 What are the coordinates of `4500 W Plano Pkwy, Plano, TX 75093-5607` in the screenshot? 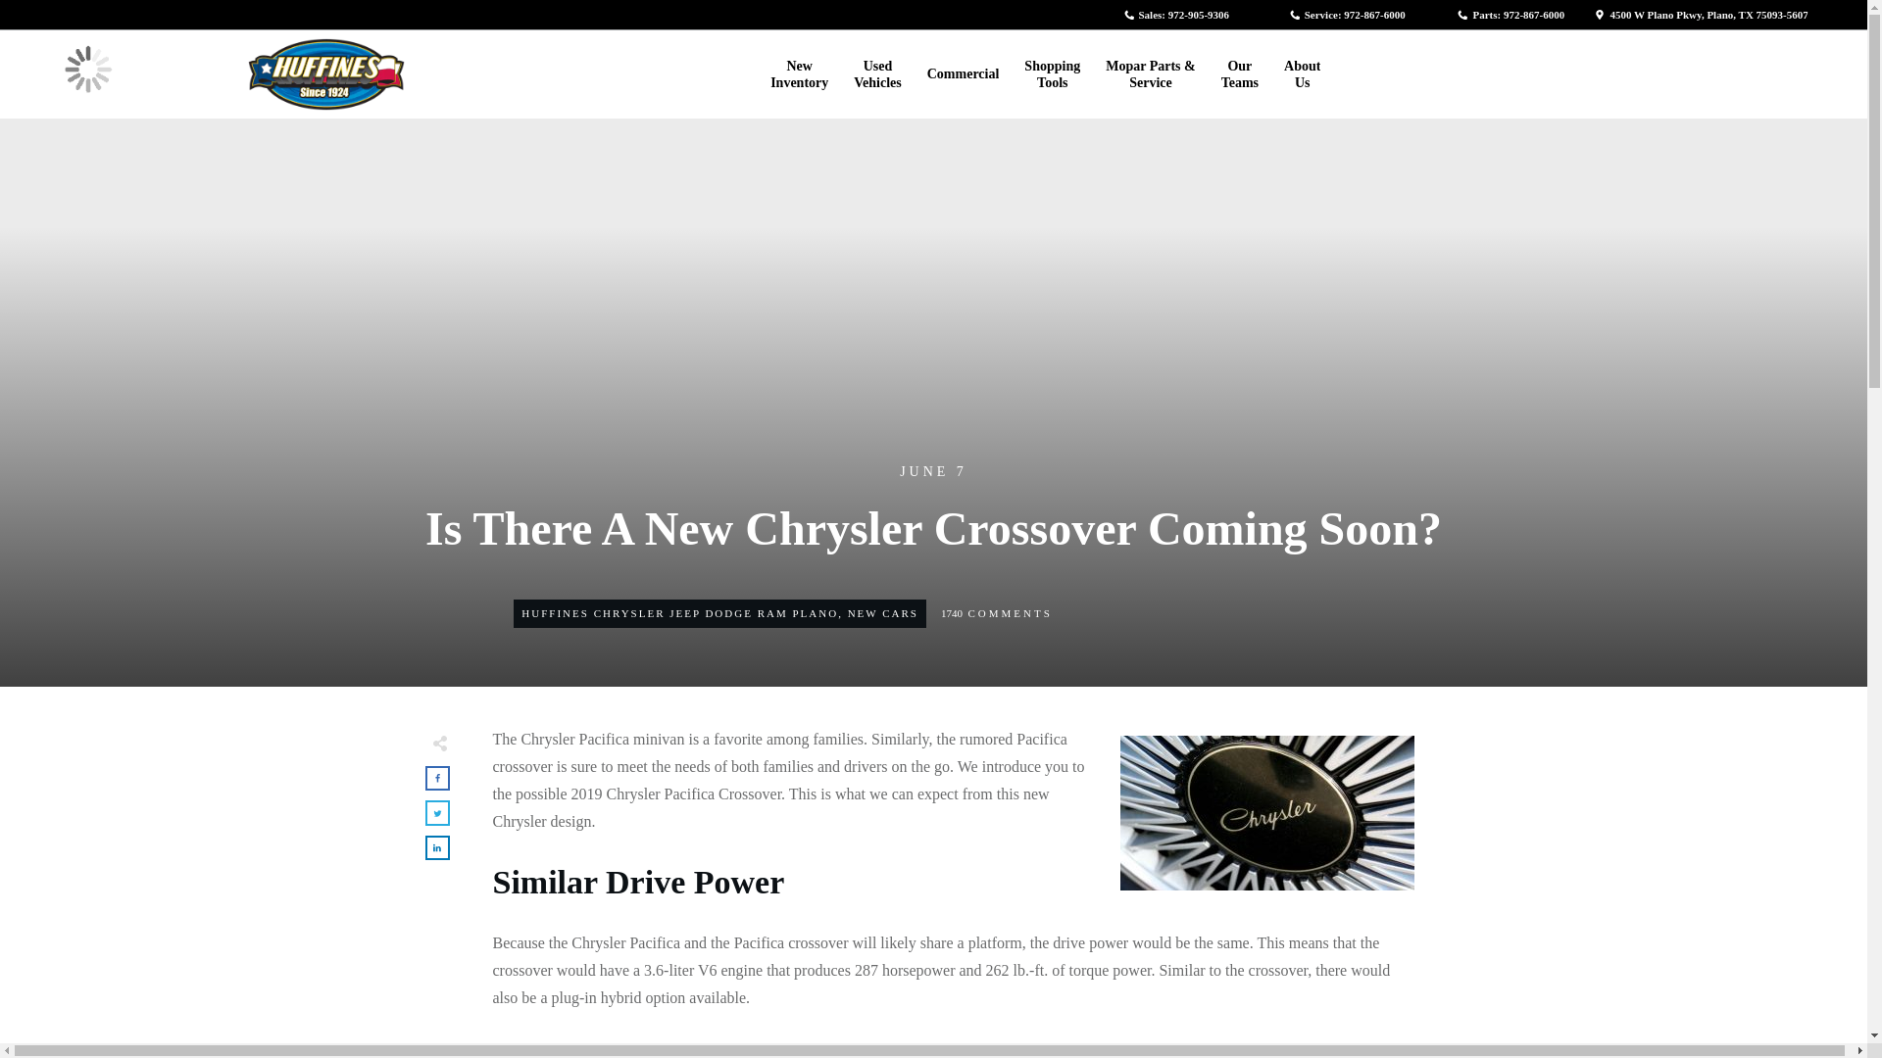 It's located at (1700, 14).